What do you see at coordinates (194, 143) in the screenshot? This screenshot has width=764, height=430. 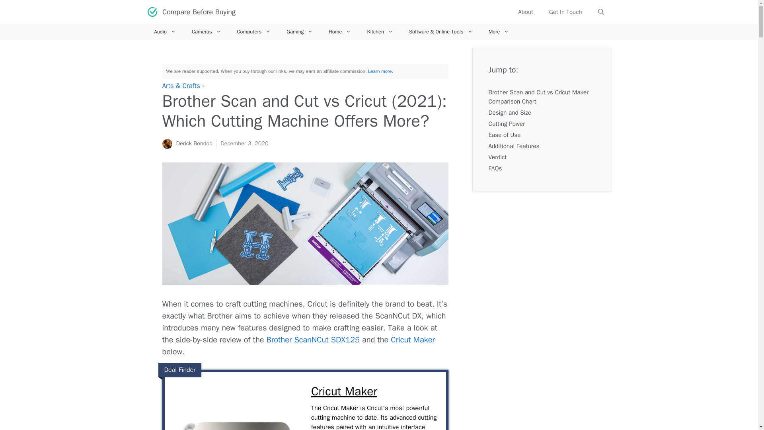 I see `View all posts by Derick Bondoc` at bounding box center [194, 143].